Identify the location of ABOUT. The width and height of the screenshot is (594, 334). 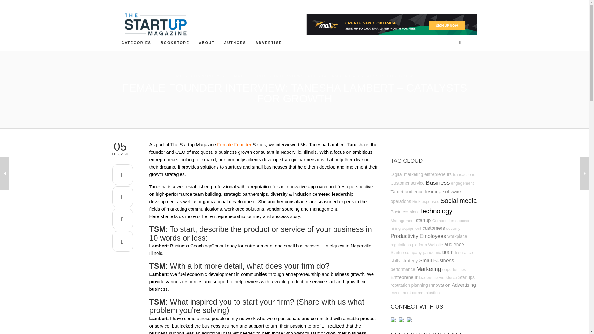
(207, 42).